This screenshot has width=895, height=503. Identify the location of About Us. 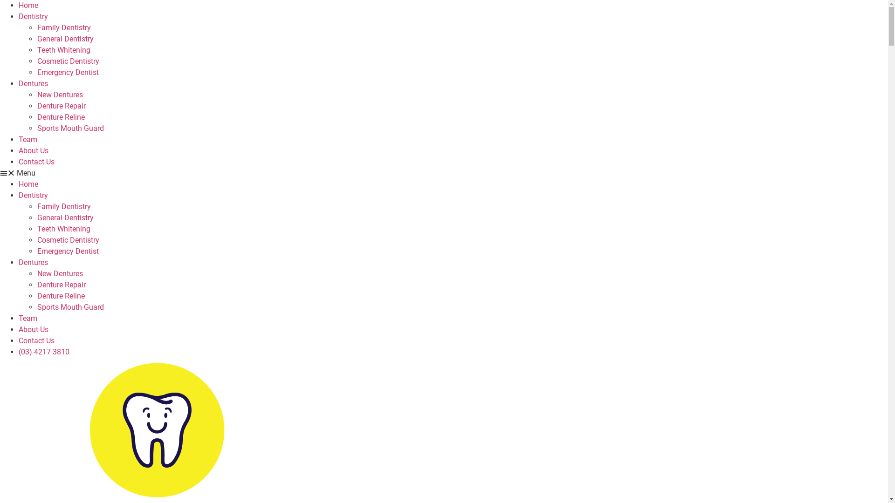
(34, 151).